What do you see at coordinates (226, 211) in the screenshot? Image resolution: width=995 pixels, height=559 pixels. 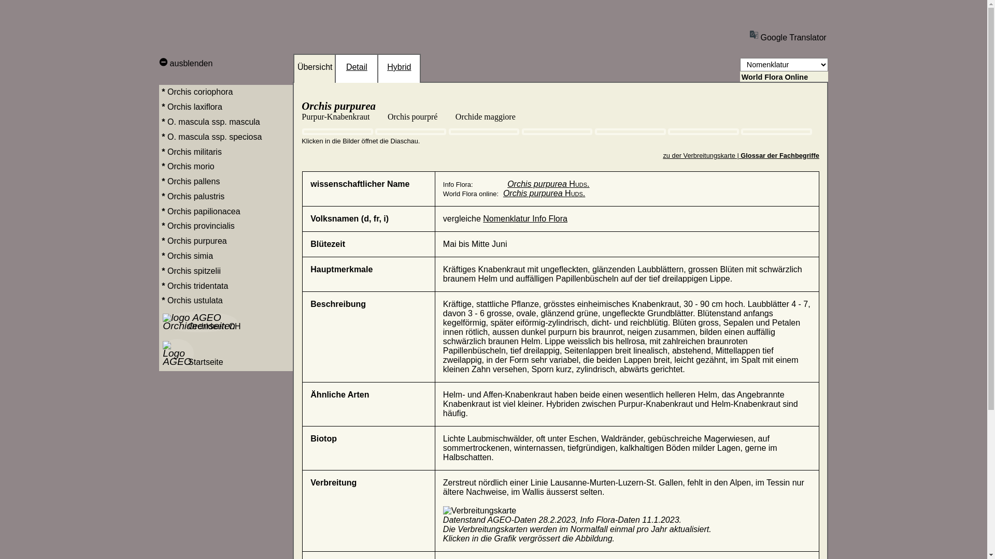 I see `Orchis papilionacea` at bounding box center [226, 211].